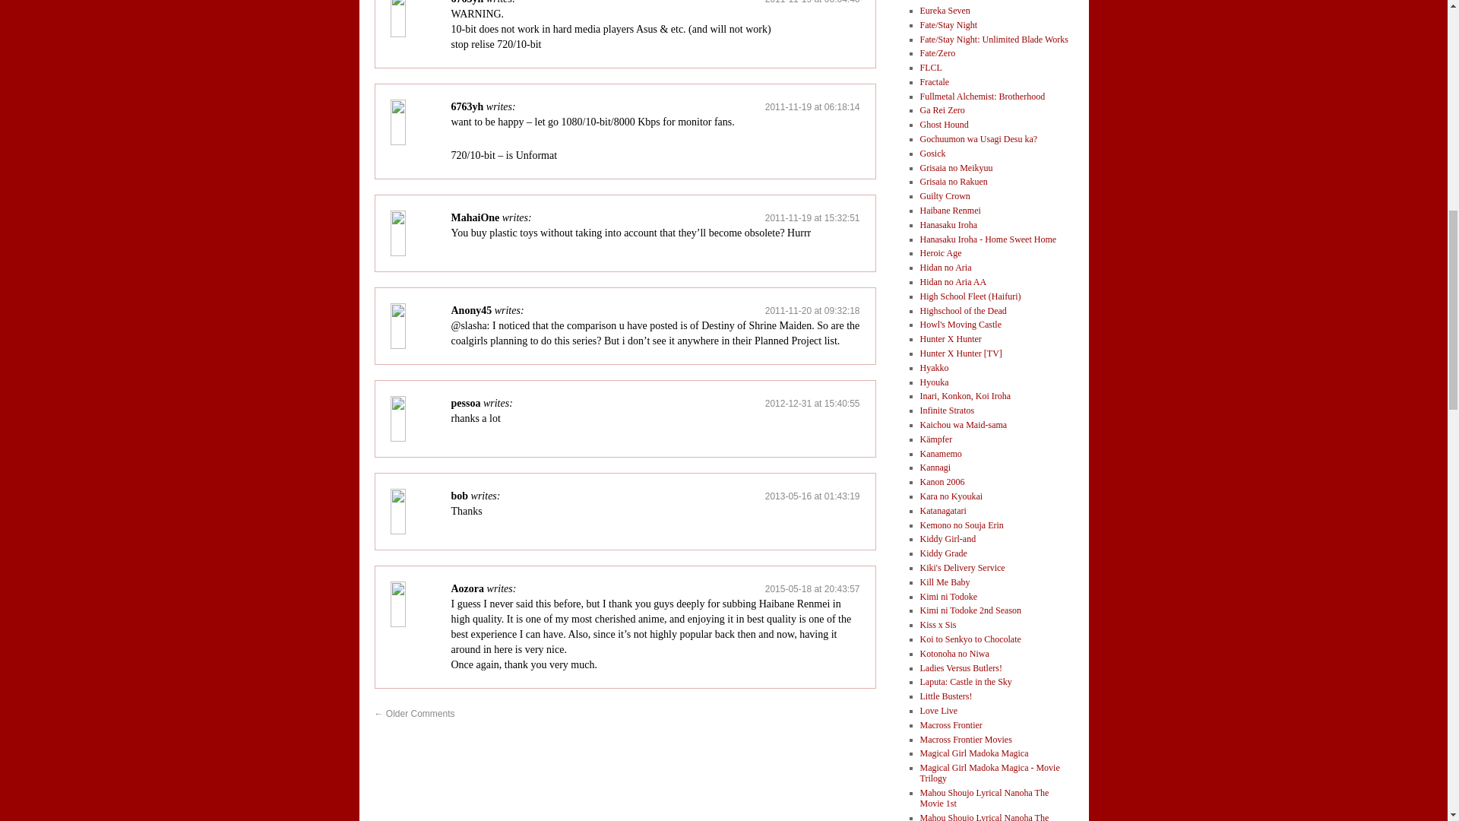 The width and height of the screenshot is (1459, 821). What do you see at coordinates (812, 106) in the screenshot?
I see `2011-11-19 at 06:18:14` at bounding box center [812, 106].